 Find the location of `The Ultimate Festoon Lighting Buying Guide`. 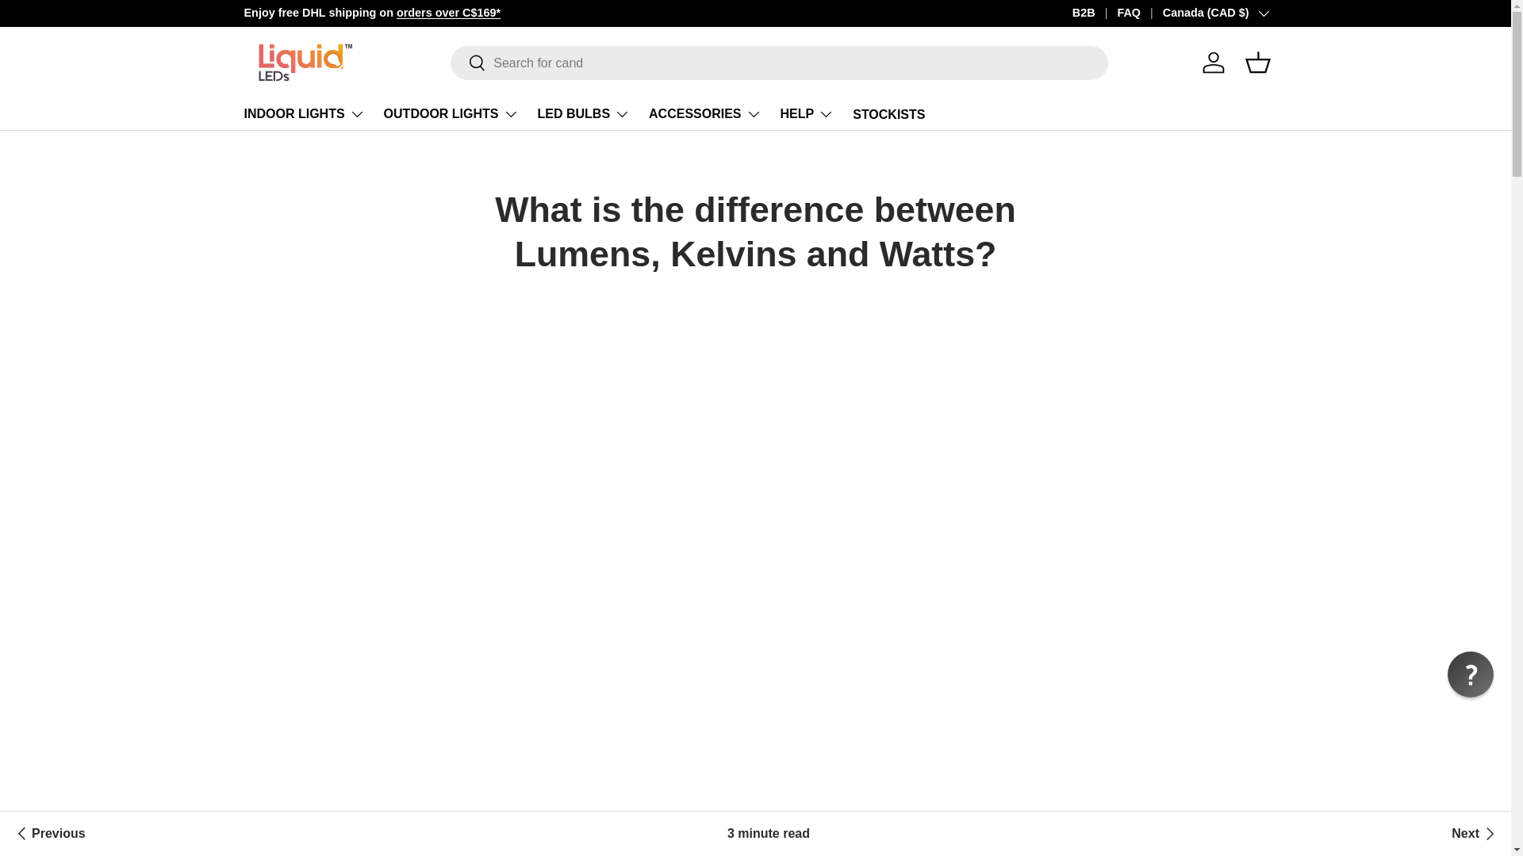

The Ultimate Festoon Lighting Buying Guide is located at coordinates (48, 834).